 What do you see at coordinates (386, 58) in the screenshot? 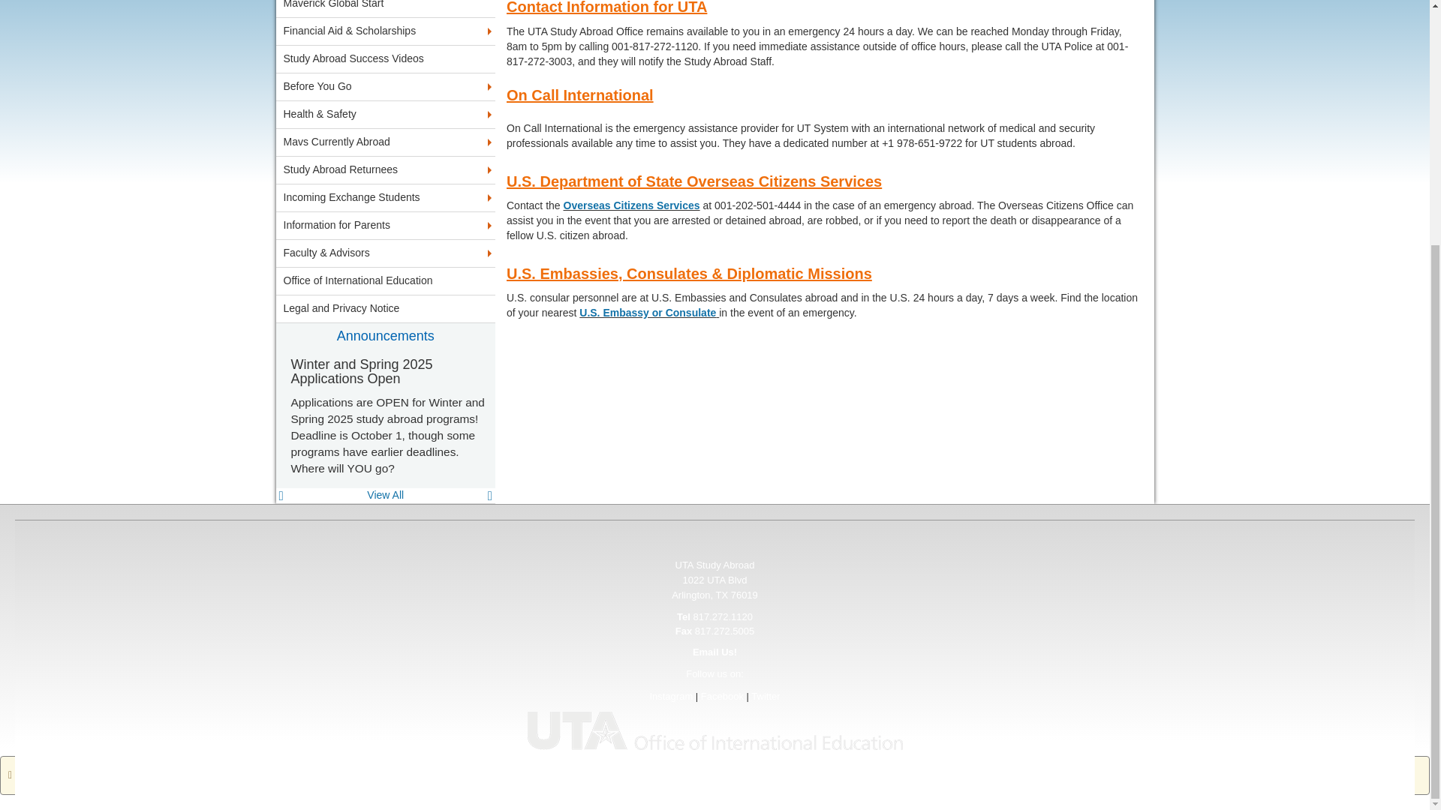
I see `Study Abroad Success Videos` at bounding box center [386, 58].